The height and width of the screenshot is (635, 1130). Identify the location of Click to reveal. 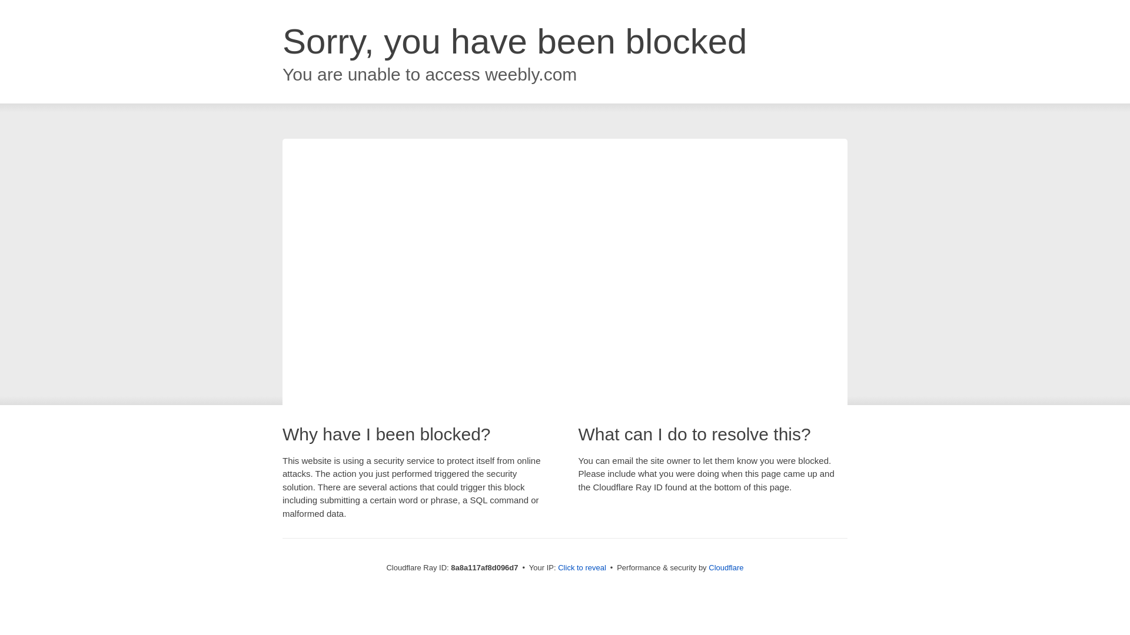
(581, 568).